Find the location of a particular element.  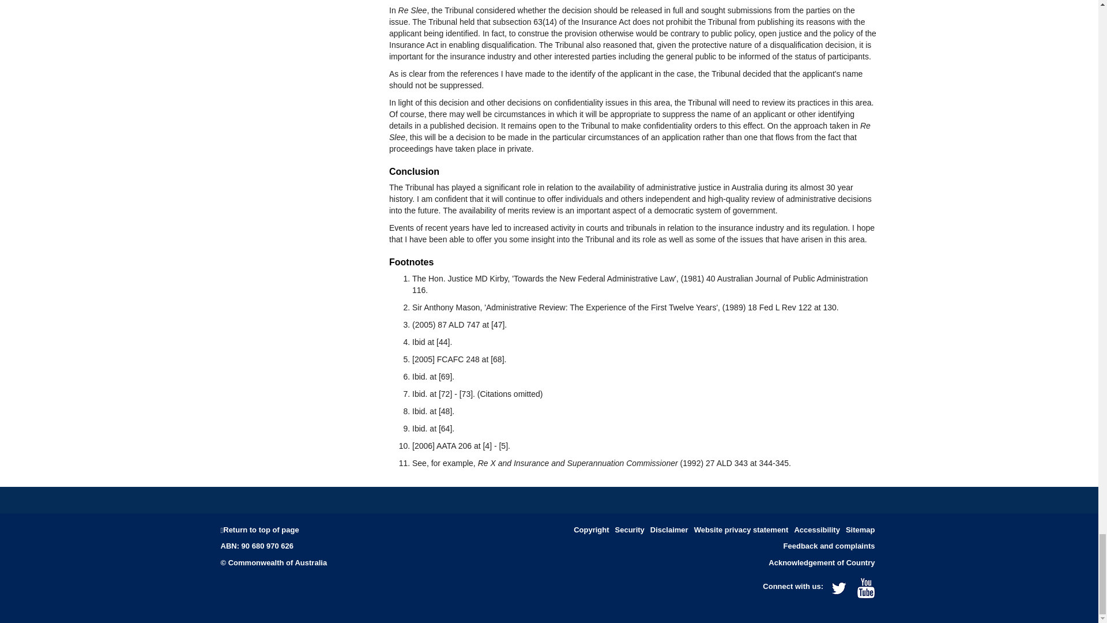

Accessibility is located at coordinates (816, 530).